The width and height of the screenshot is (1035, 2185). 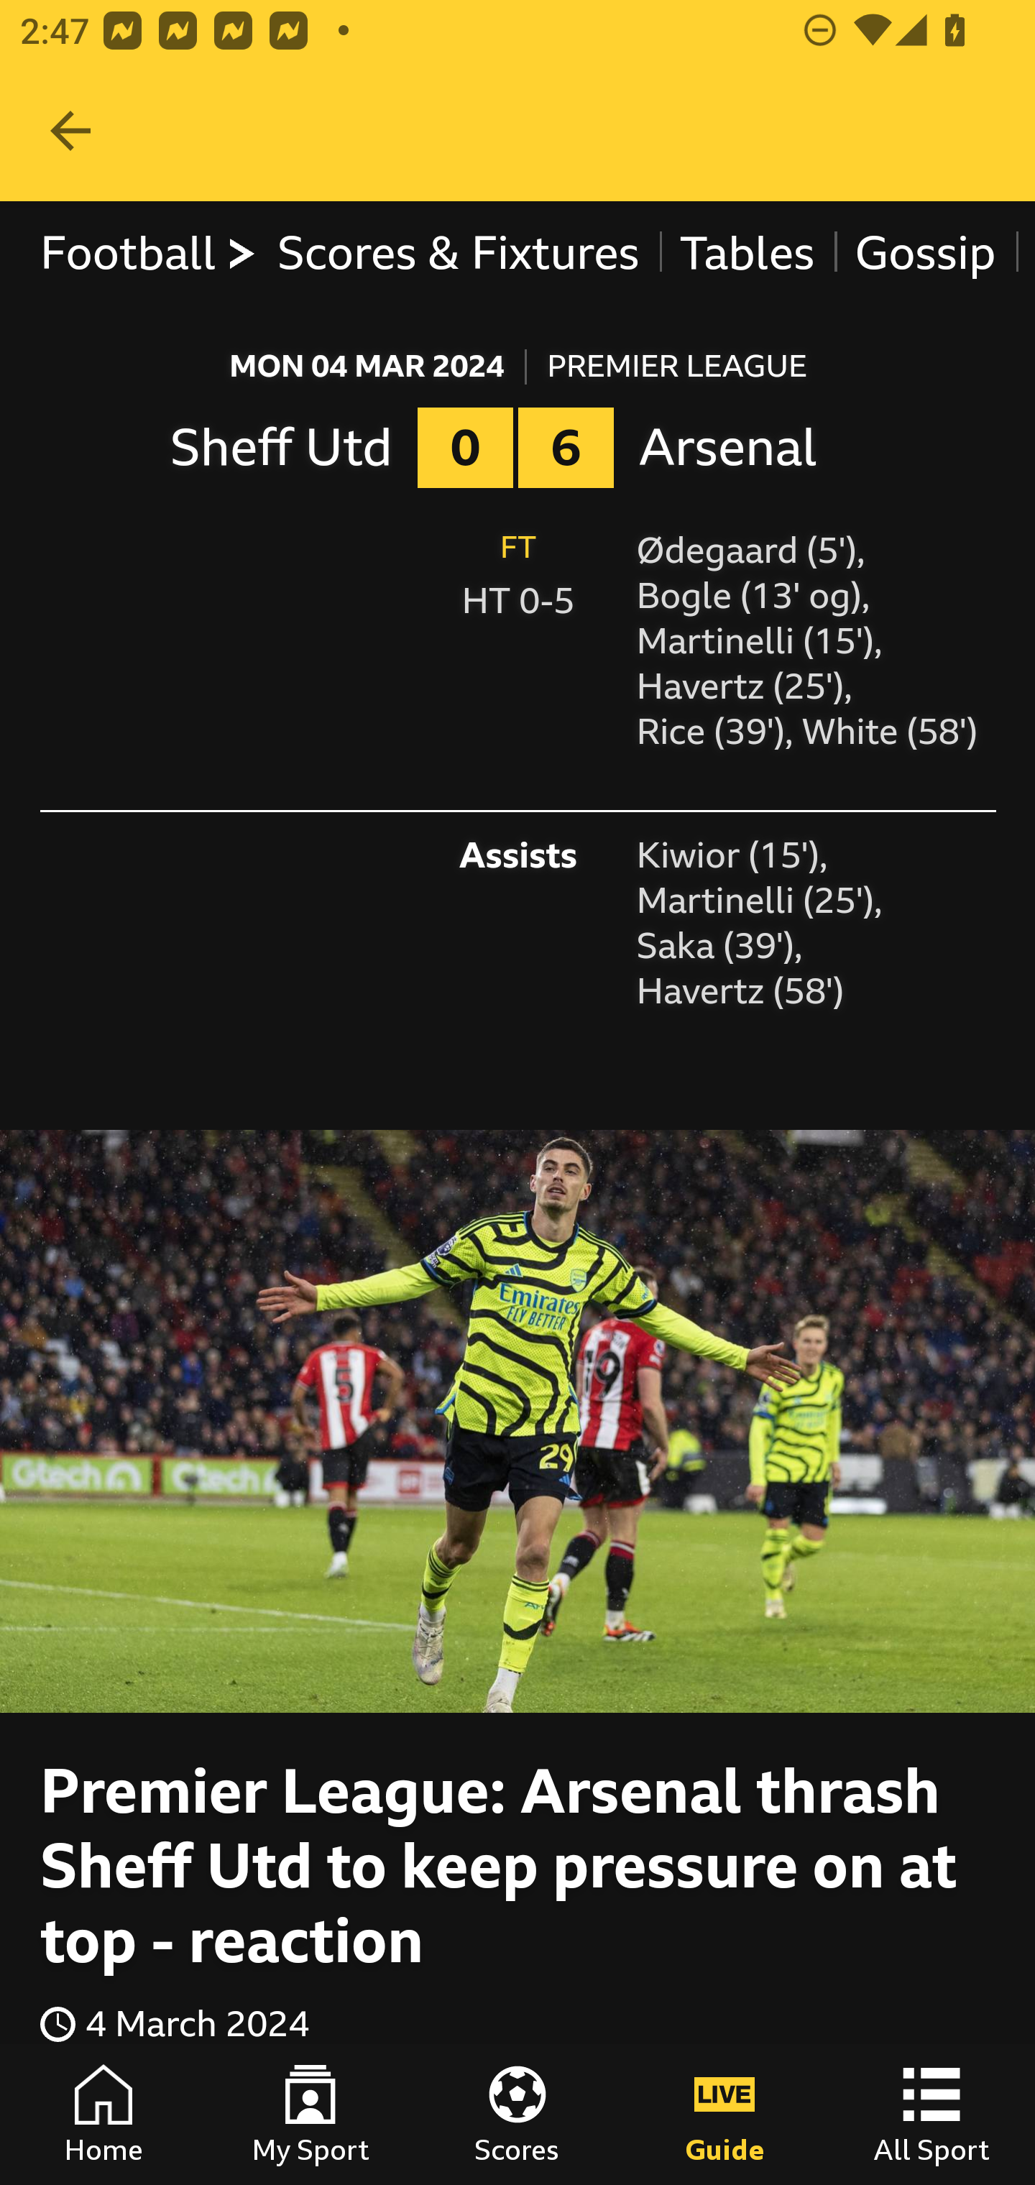 I want to click on Scores & Fixtures, so click(x=459, y=253).